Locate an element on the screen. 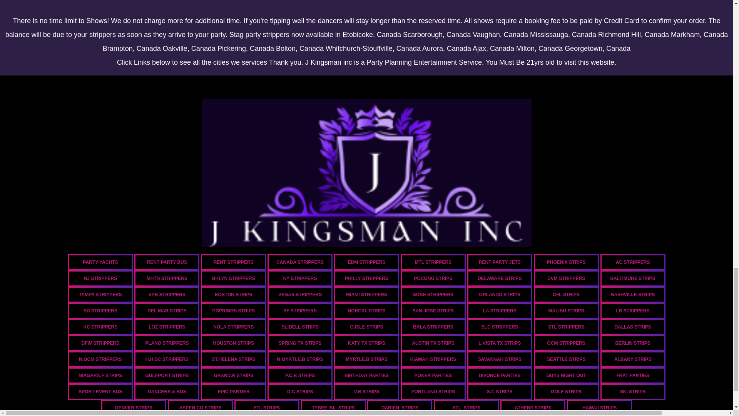 The width and height of the screenshot is (739, 416). RENT PARTY JETS is located at coordinates (500, 262).